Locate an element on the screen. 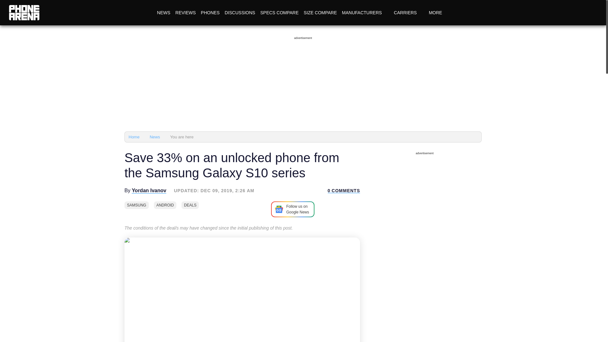 The width and height of the screenshot is (608, 342). DISCUSSIONS is located at coordinates (239, 13).